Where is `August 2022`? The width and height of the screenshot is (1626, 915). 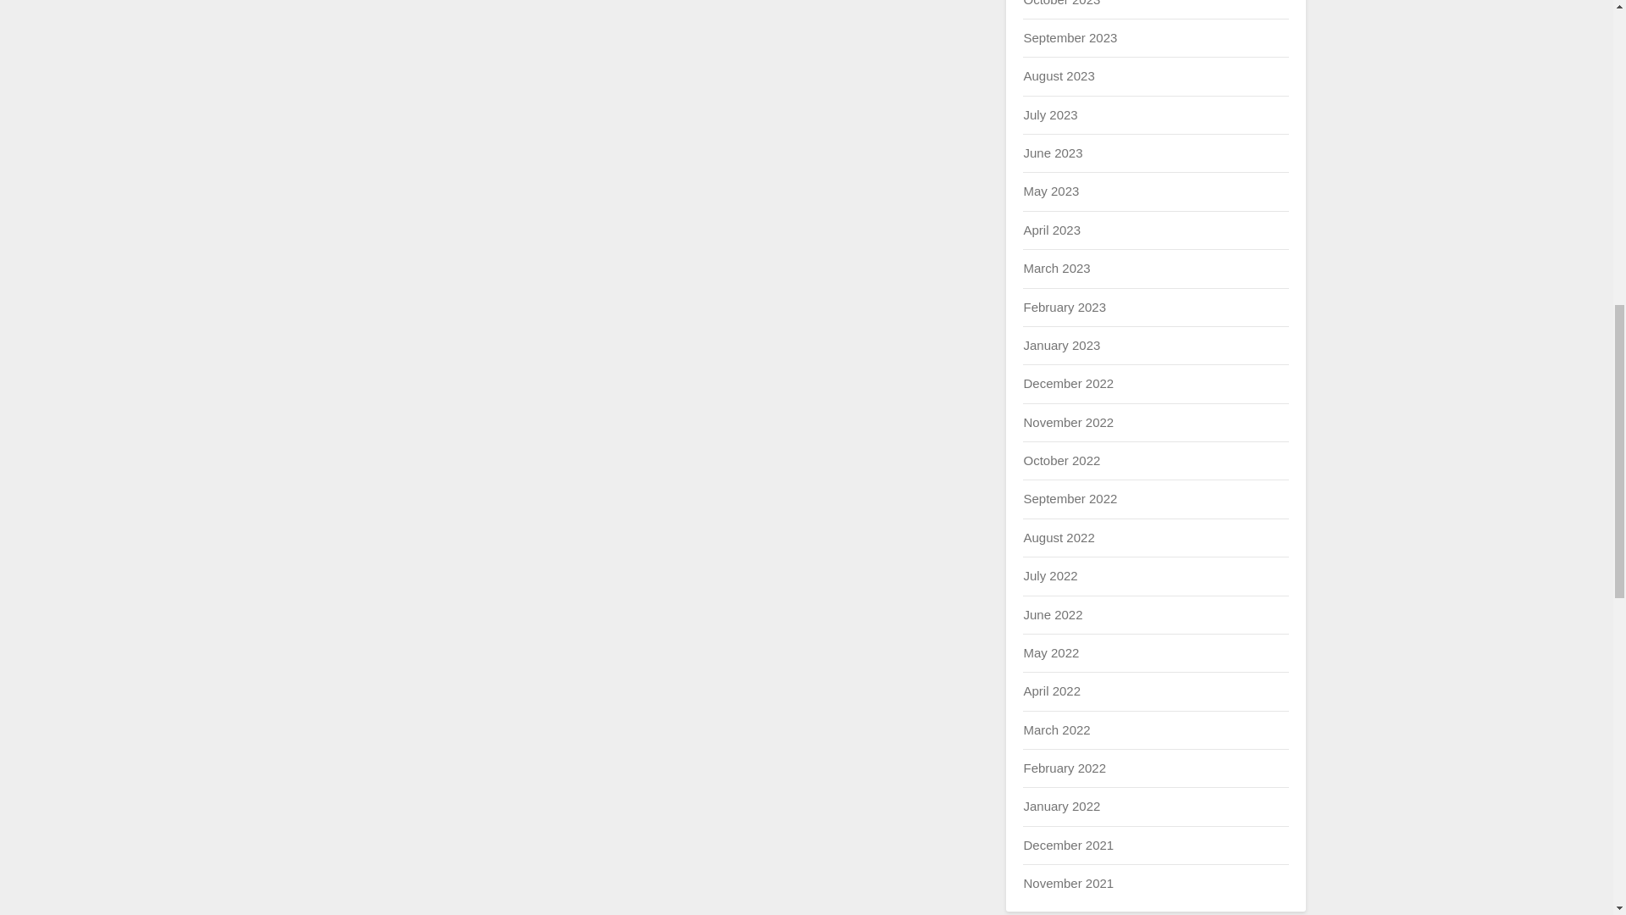 August 2022 is located at coordinates (1059, 537).